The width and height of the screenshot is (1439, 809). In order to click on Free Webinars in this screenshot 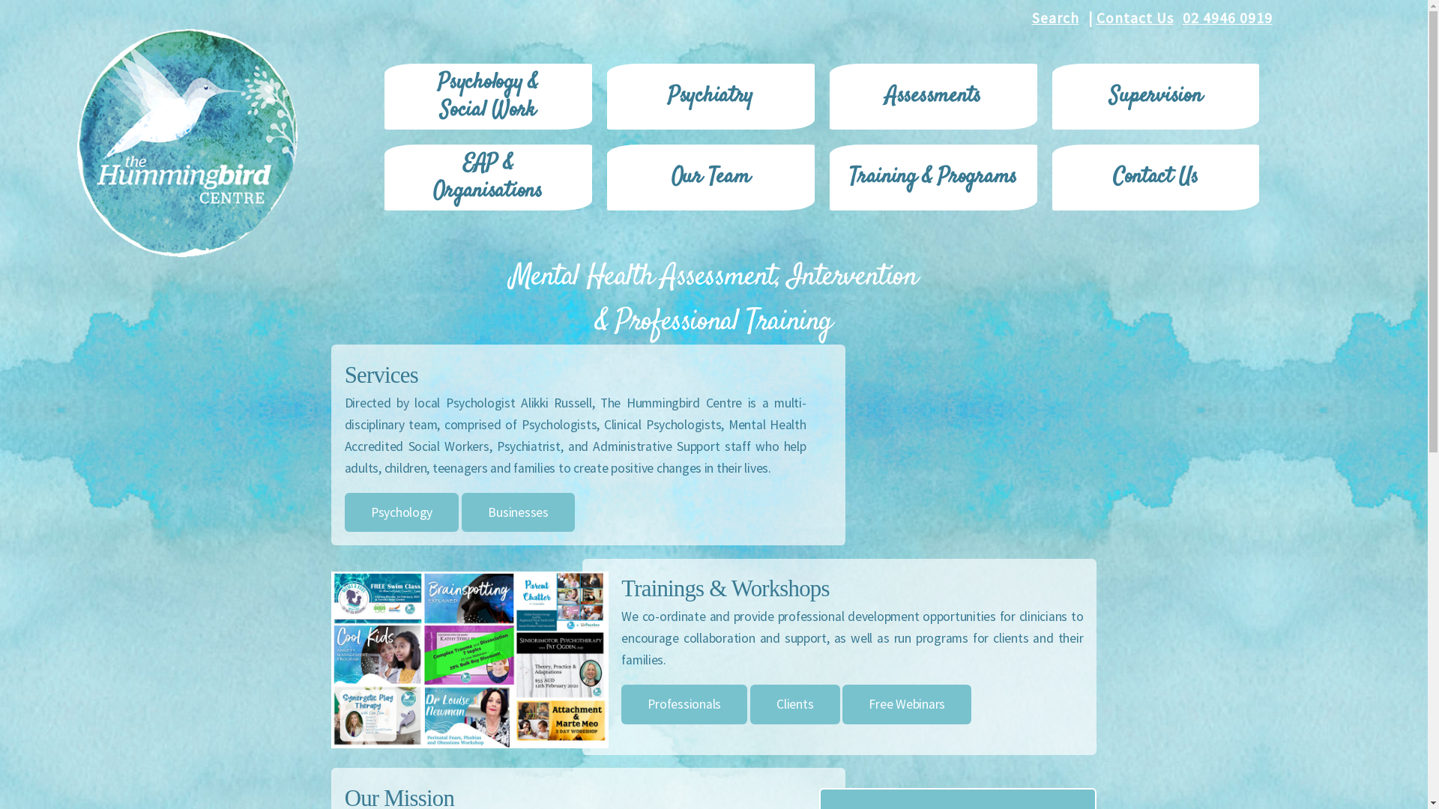, I will do `click(907, 704)`.